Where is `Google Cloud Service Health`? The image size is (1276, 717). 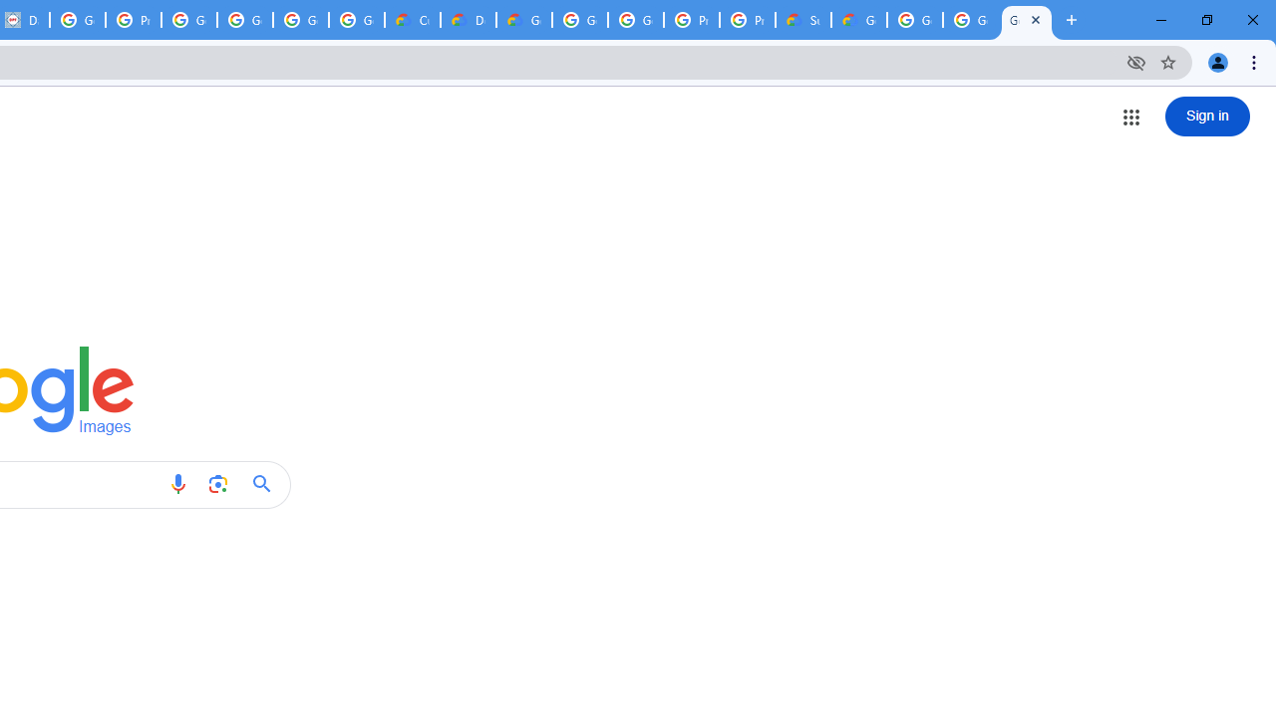
Google Cloud Service Health is located at coordinates (859, 20).